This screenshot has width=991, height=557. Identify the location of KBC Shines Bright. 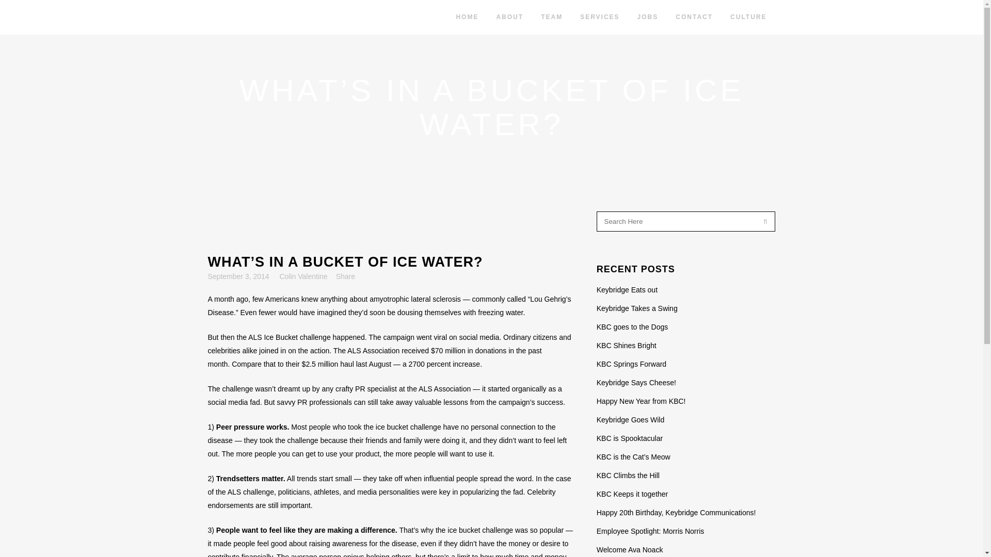
(626, 346).